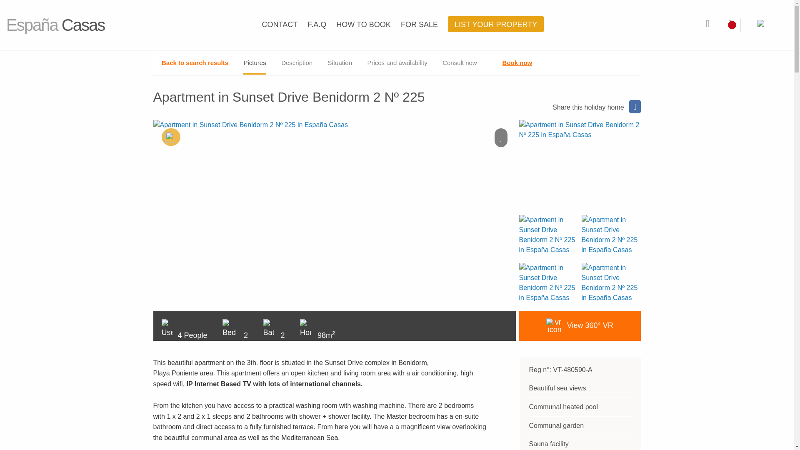  What do you see at coordinates (281, 24) in the screenshot?
I see `CONTACT` at bounding box center [281, 24].